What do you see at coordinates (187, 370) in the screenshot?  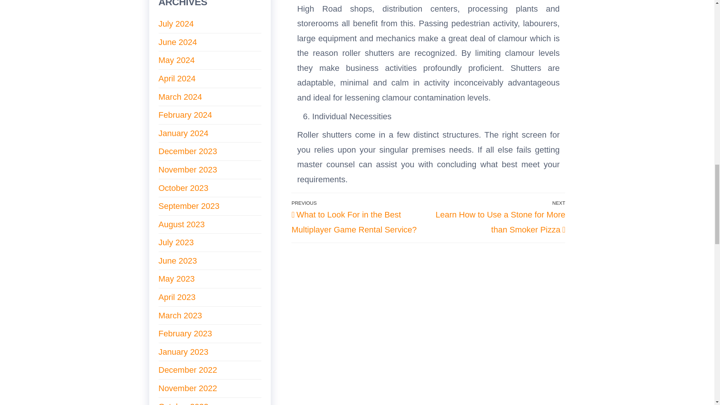 I see `December 2022` at bounding box center [187, 370].